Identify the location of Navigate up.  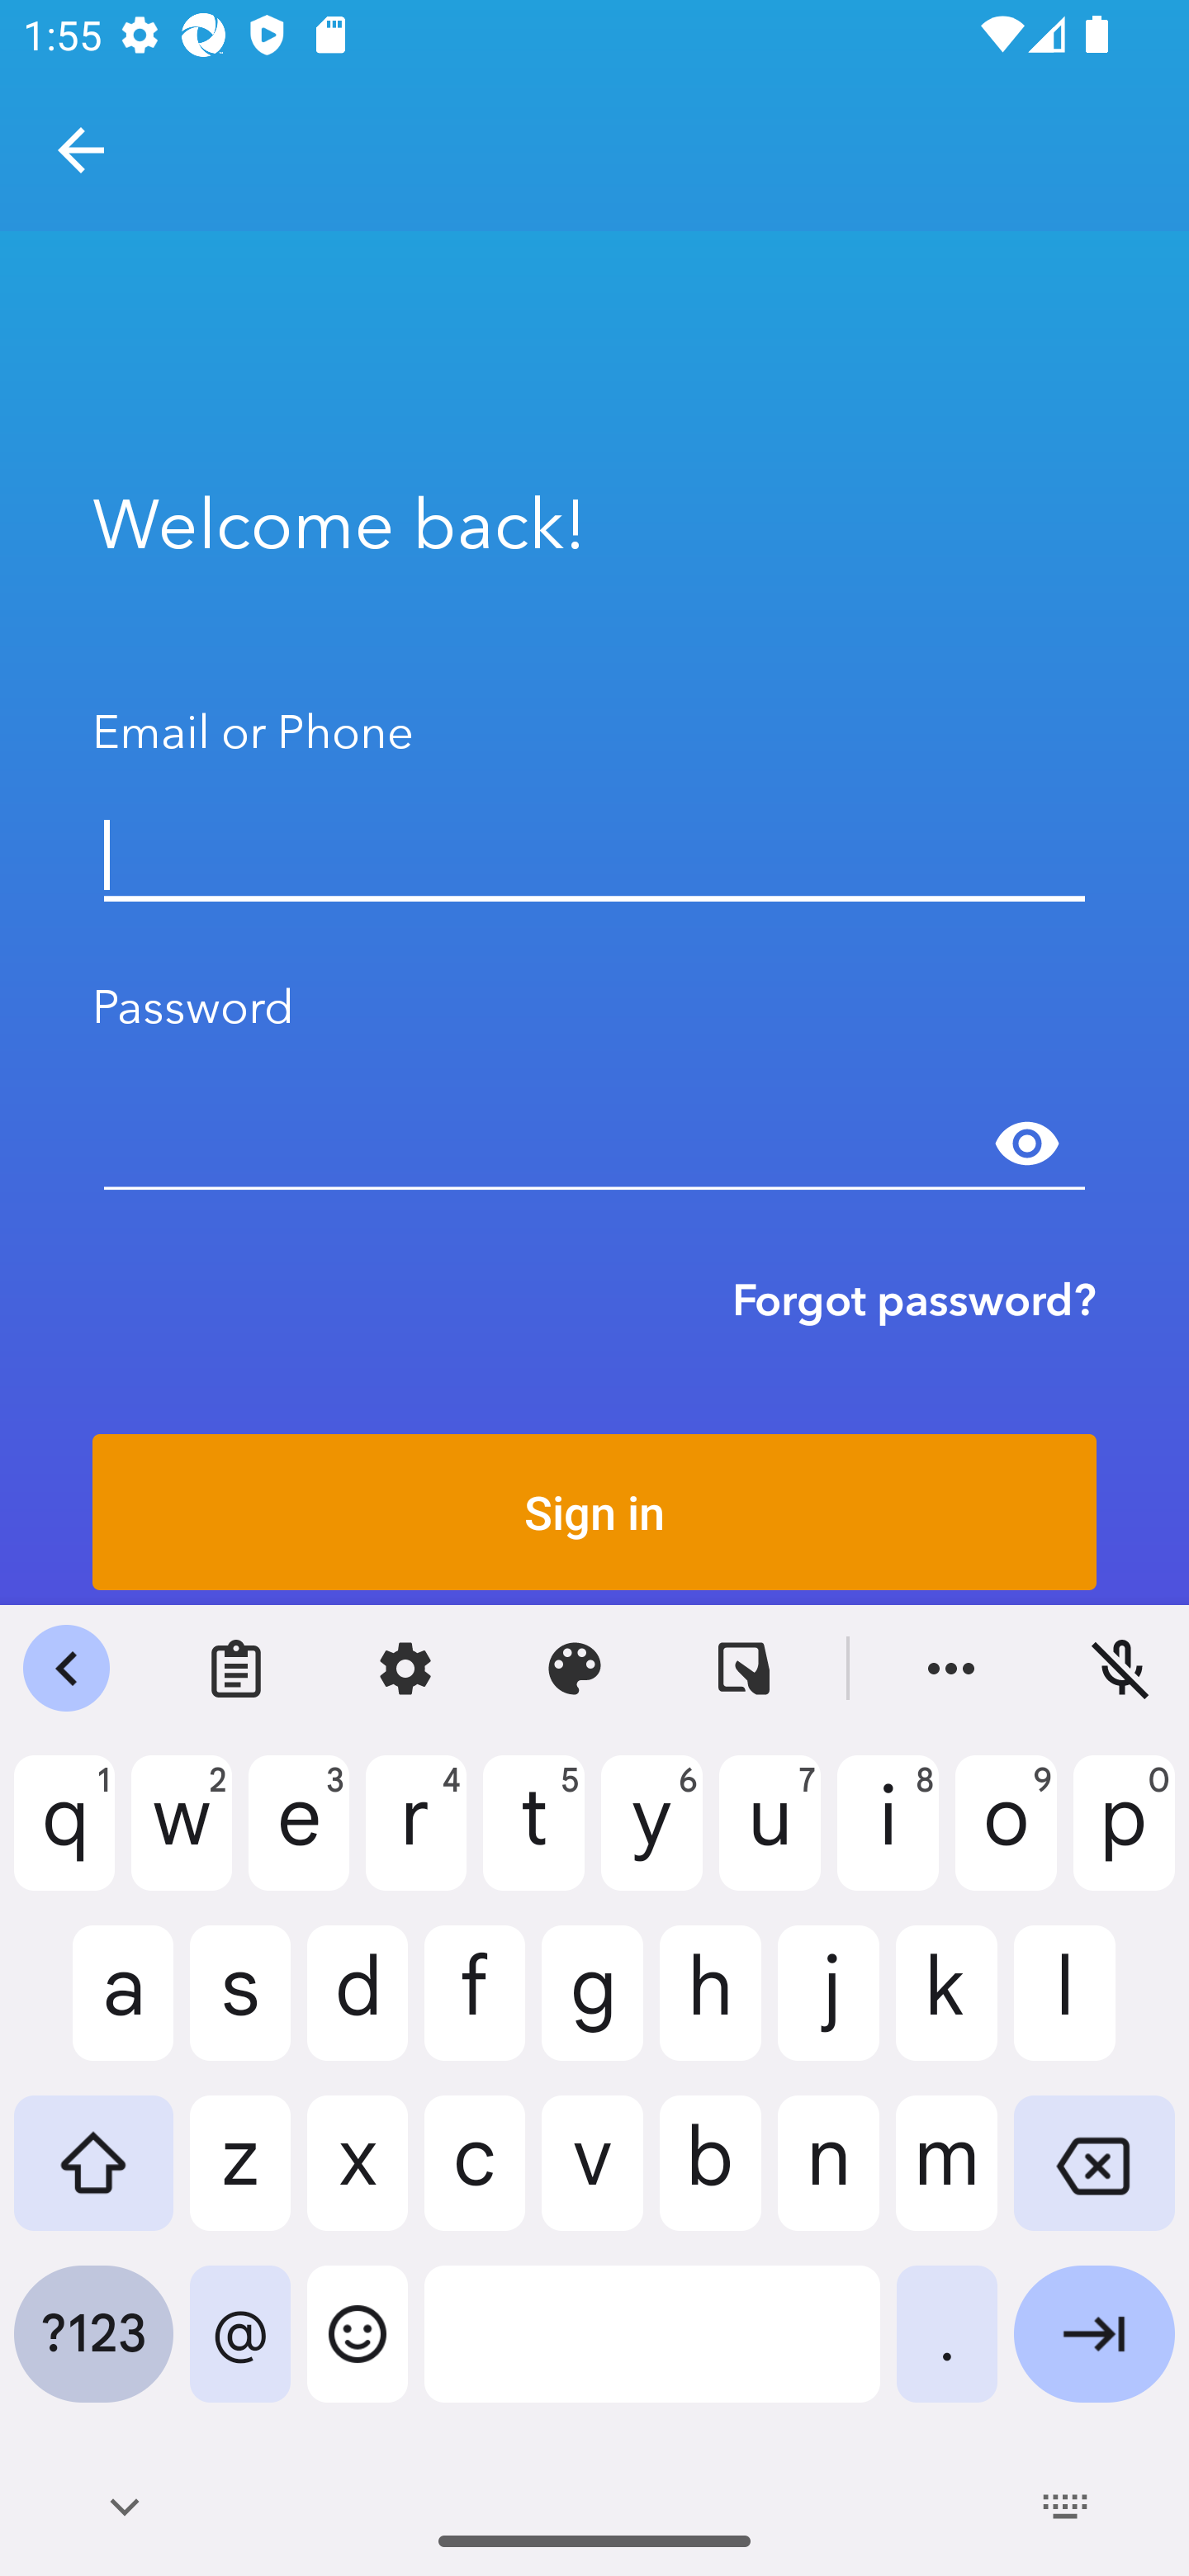
(81, 150).